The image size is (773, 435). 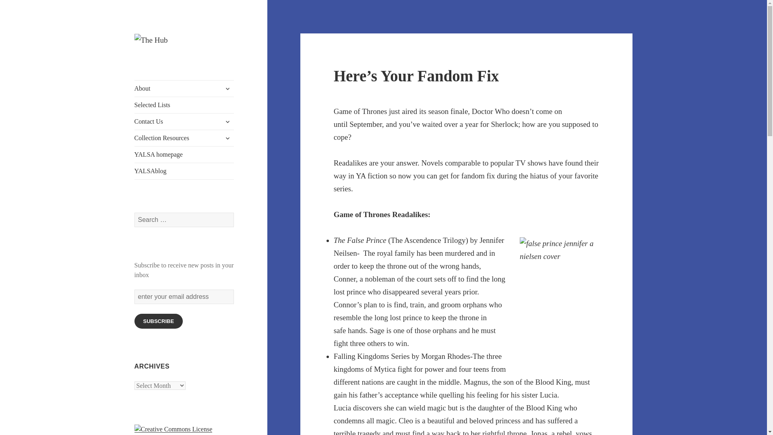 I want to click on expand child menu, so click(x=227, y=138).